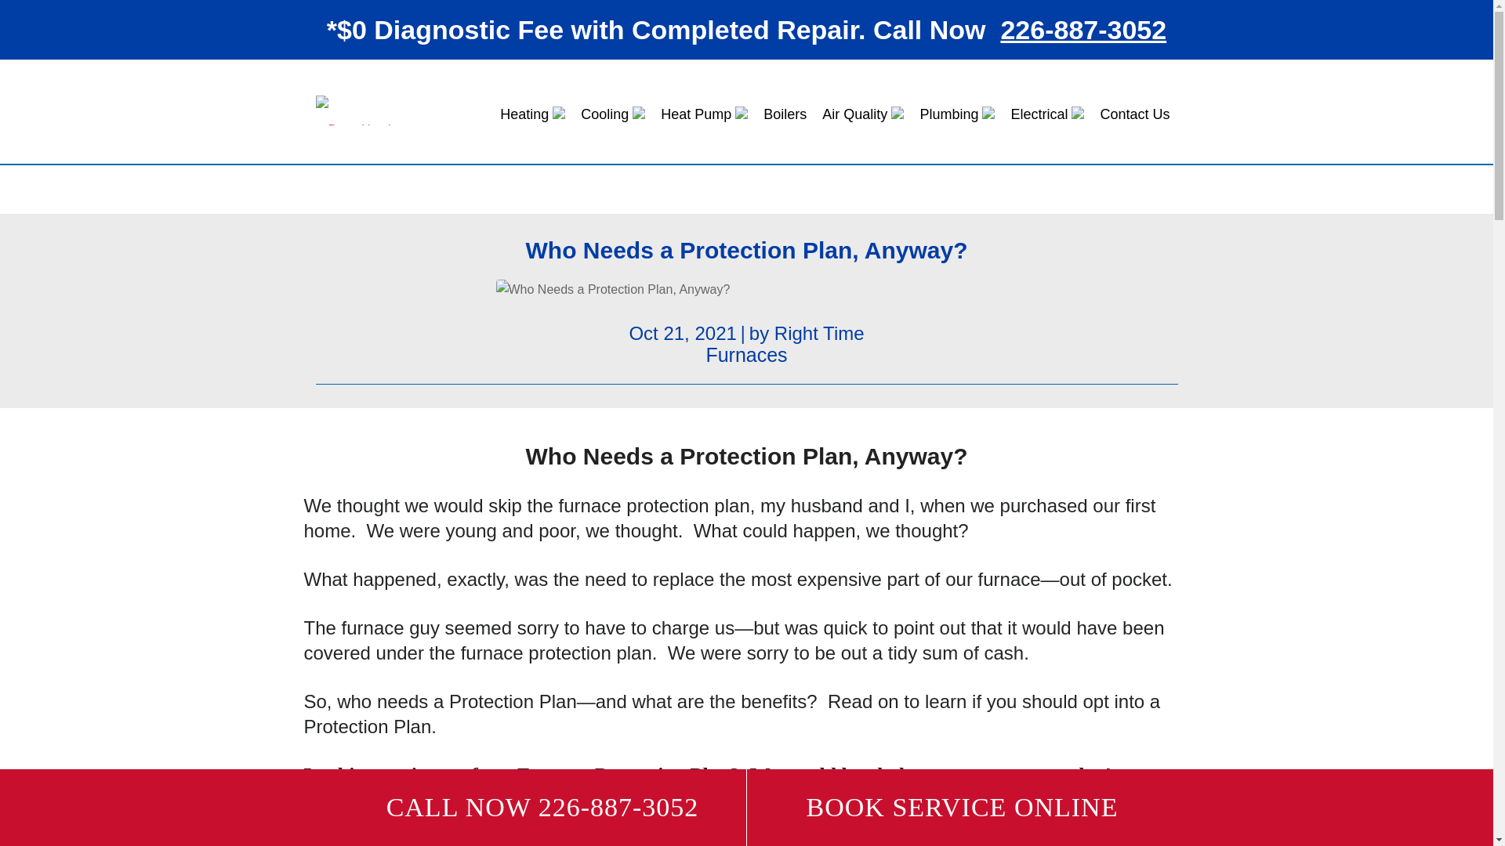 This screenshot has width=1505, height=846. Describe the element at coordinates (1083, 30) in the screenshot. I see `226-887-3052` at that location.